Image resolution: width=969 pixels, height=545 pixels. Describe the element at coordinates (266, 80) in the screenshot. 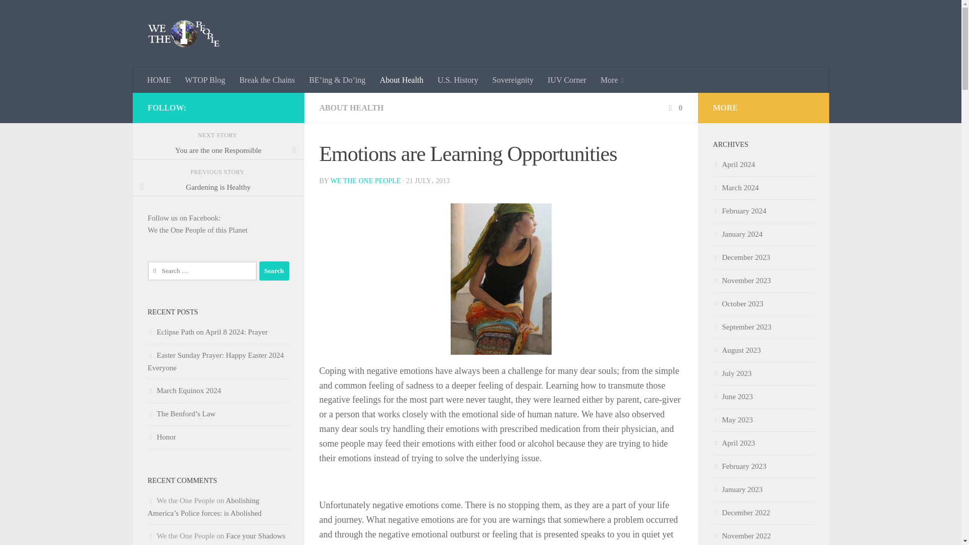

I see `Break the Chains` at that location.